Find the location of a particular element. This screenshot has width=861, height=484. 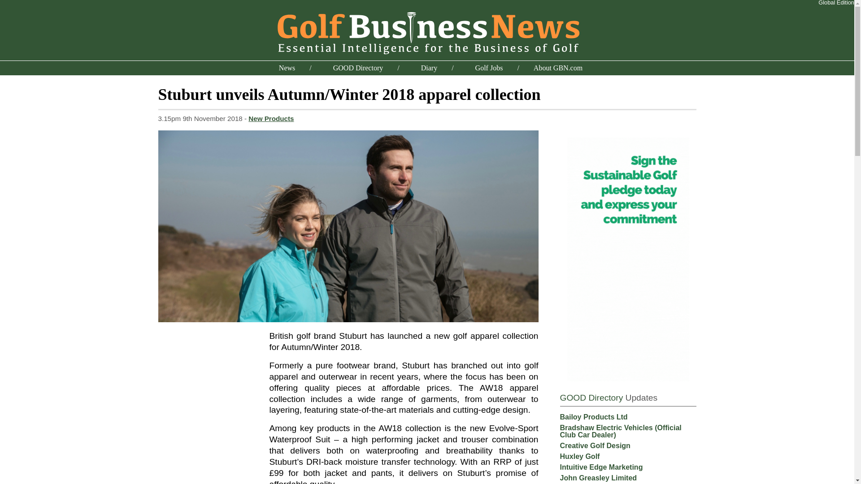

All the latest news from the golf industry is located at coordinates (287, 67).